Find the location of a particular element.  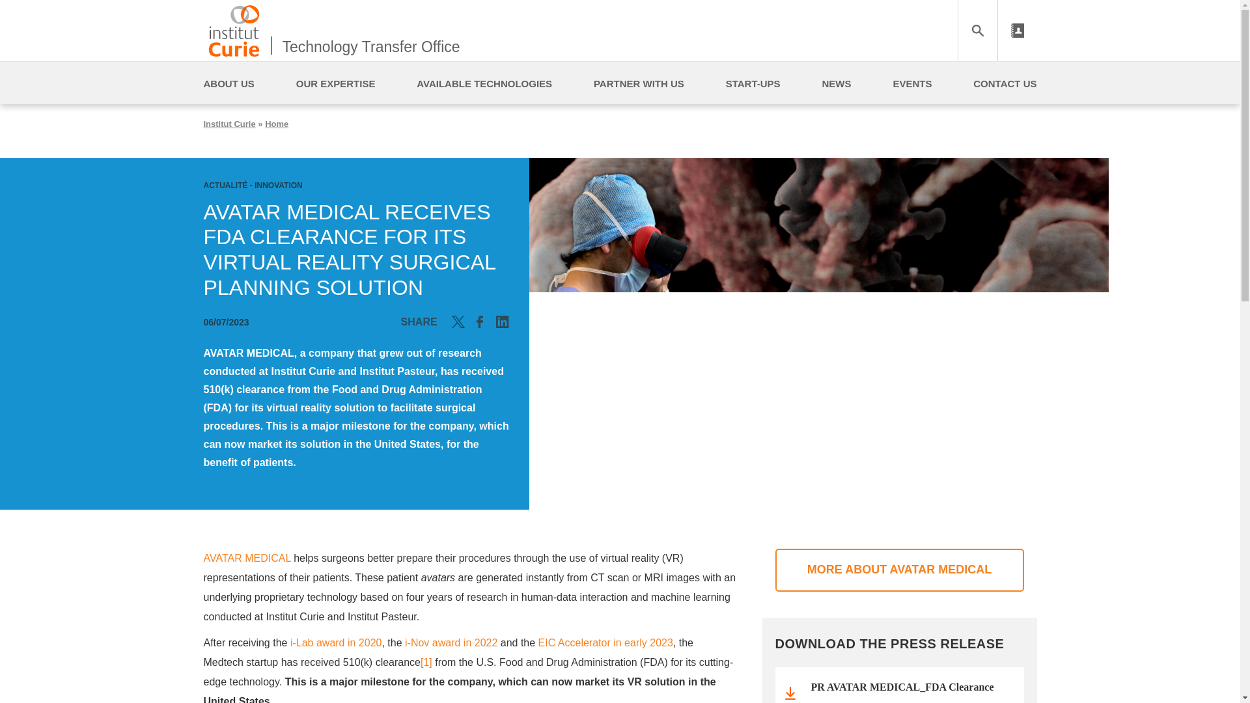

ABOUT US is located at coordinates (228, 83).